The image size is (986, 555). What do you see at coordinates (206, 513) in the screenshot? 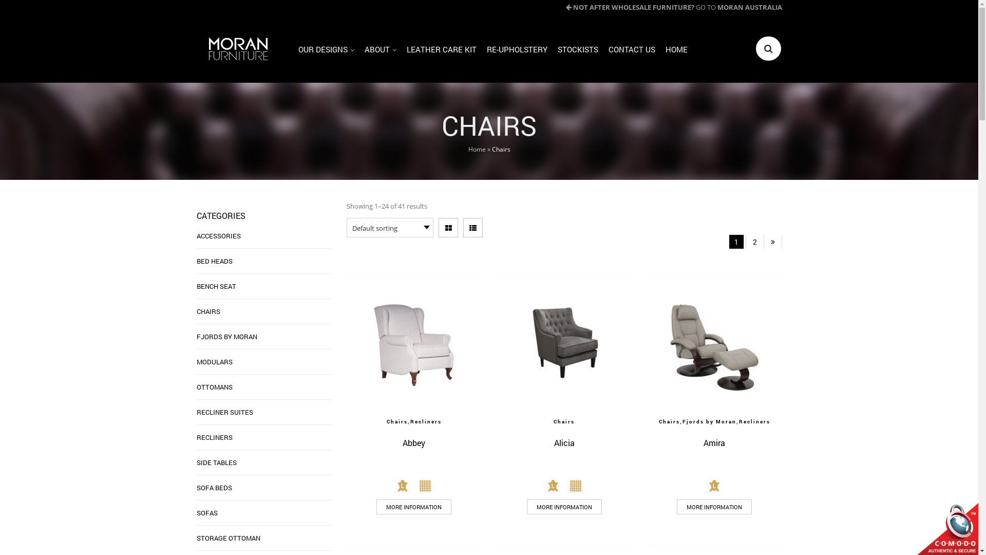
I see `SOFAS` at bounding box center [206, 513].